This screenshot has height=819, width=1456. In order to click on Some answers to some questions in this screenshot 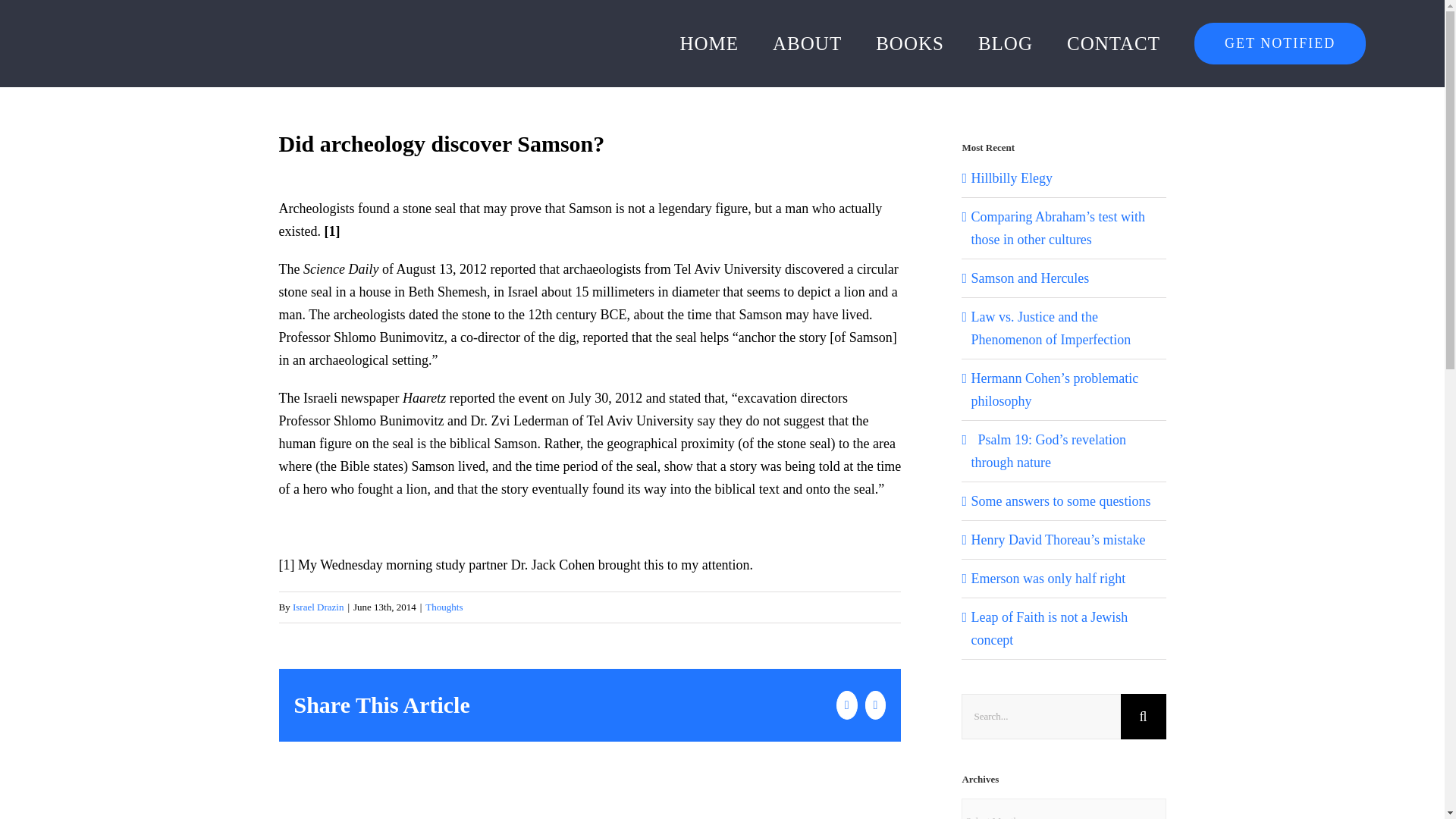, I will do `click(1060, 500)`.